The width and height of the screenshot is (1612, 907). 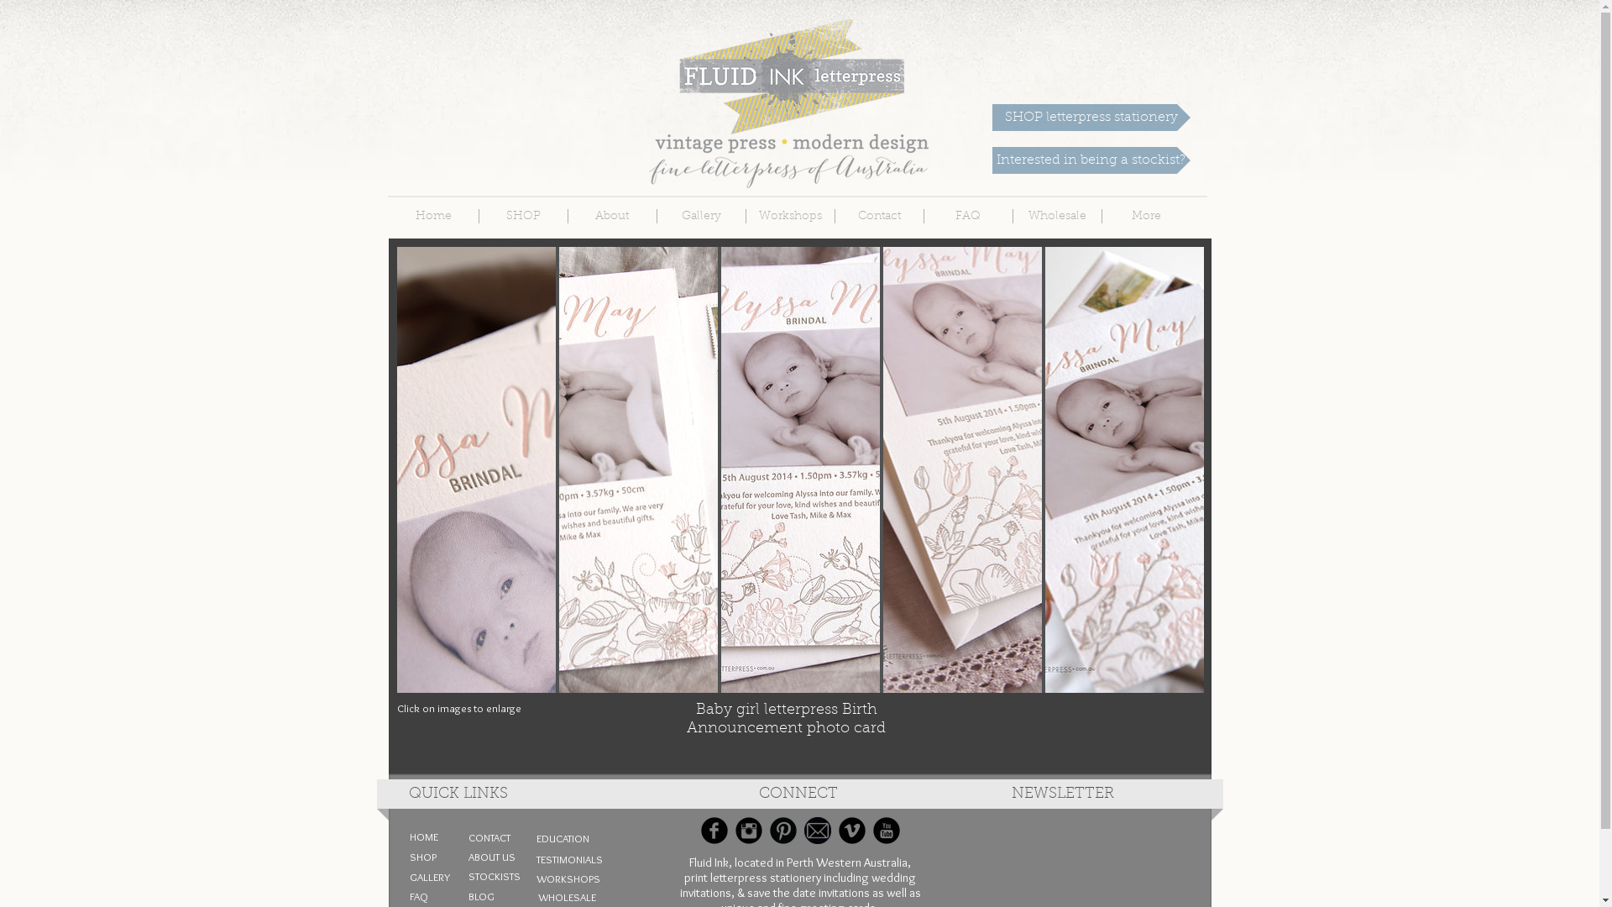 What do you see at coordinates (427, 836) in the screenshot?
I see `HOME` at bounding box center [427, 836].